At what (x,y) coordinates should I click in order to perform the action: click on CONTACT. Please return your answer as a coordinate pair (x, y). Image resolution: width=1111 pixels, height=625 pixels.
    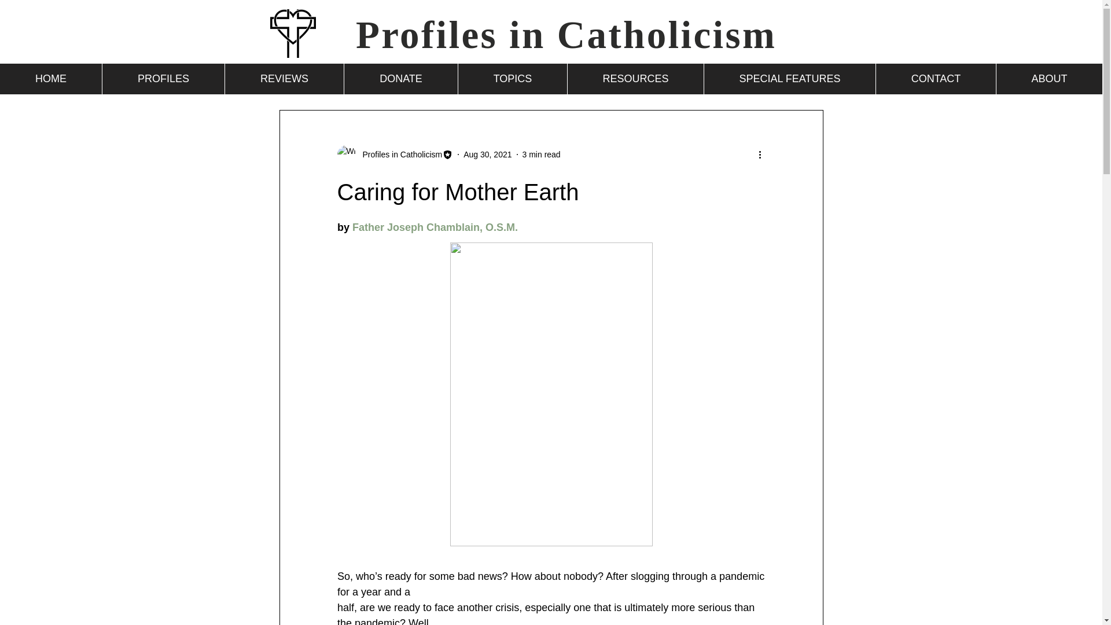
    Looking at the image, I should click on (935, 79).